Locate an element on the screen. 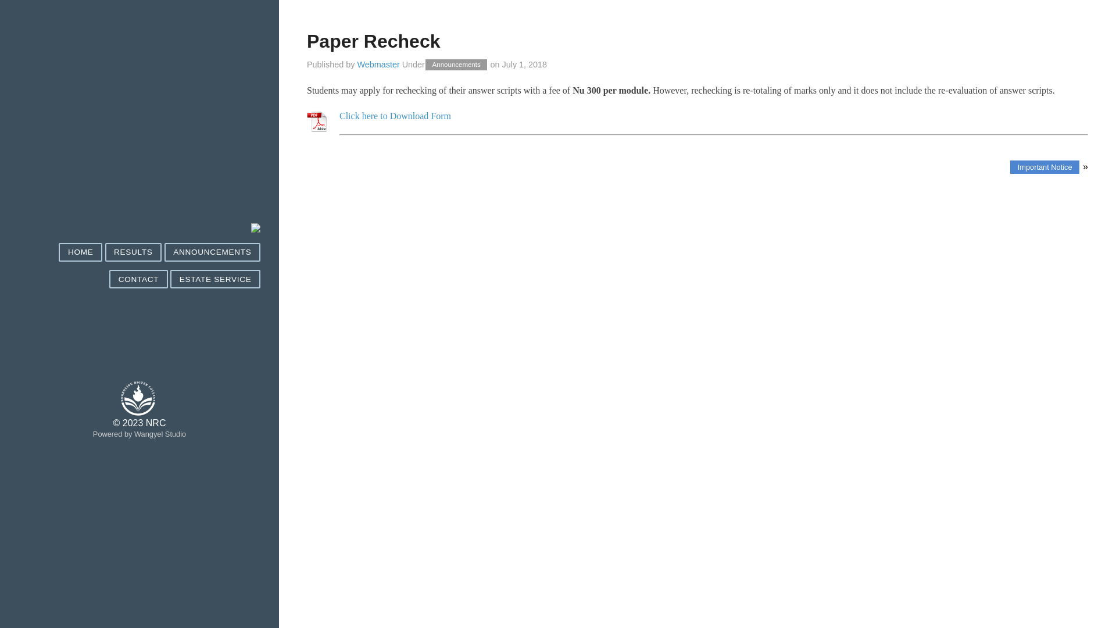 This screenshot has width=1116, height=628. ANNOUNCEMENTS is located at coordinates (213, 252).